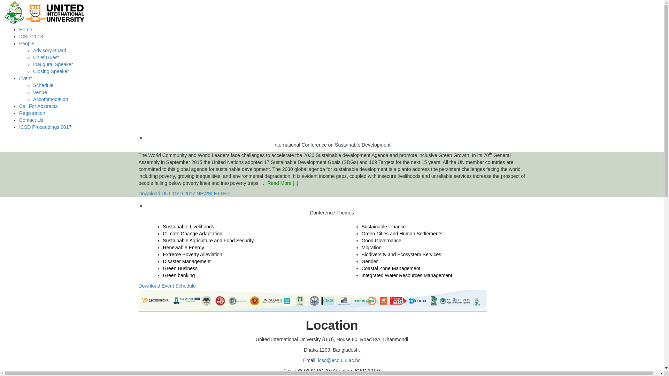  What do you see at coordinates (31, 37) in the screenshot?
I see `ICSD 2018` at bounding box center [31, 37].